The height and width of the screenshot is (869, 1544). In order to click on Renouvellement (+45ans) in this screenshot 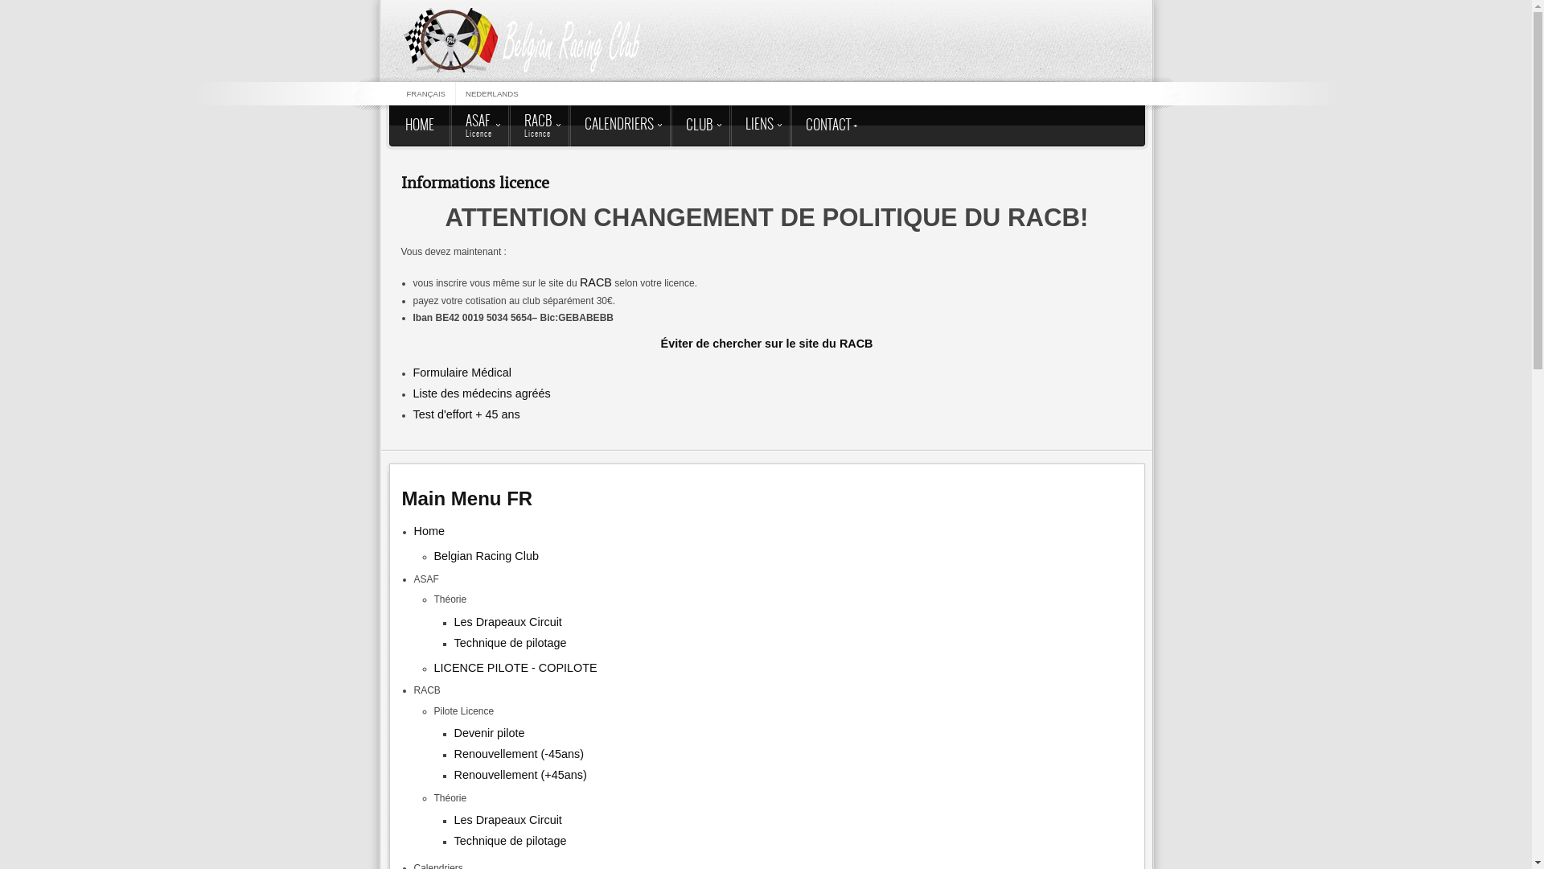, I will do `click(519, 775)`.